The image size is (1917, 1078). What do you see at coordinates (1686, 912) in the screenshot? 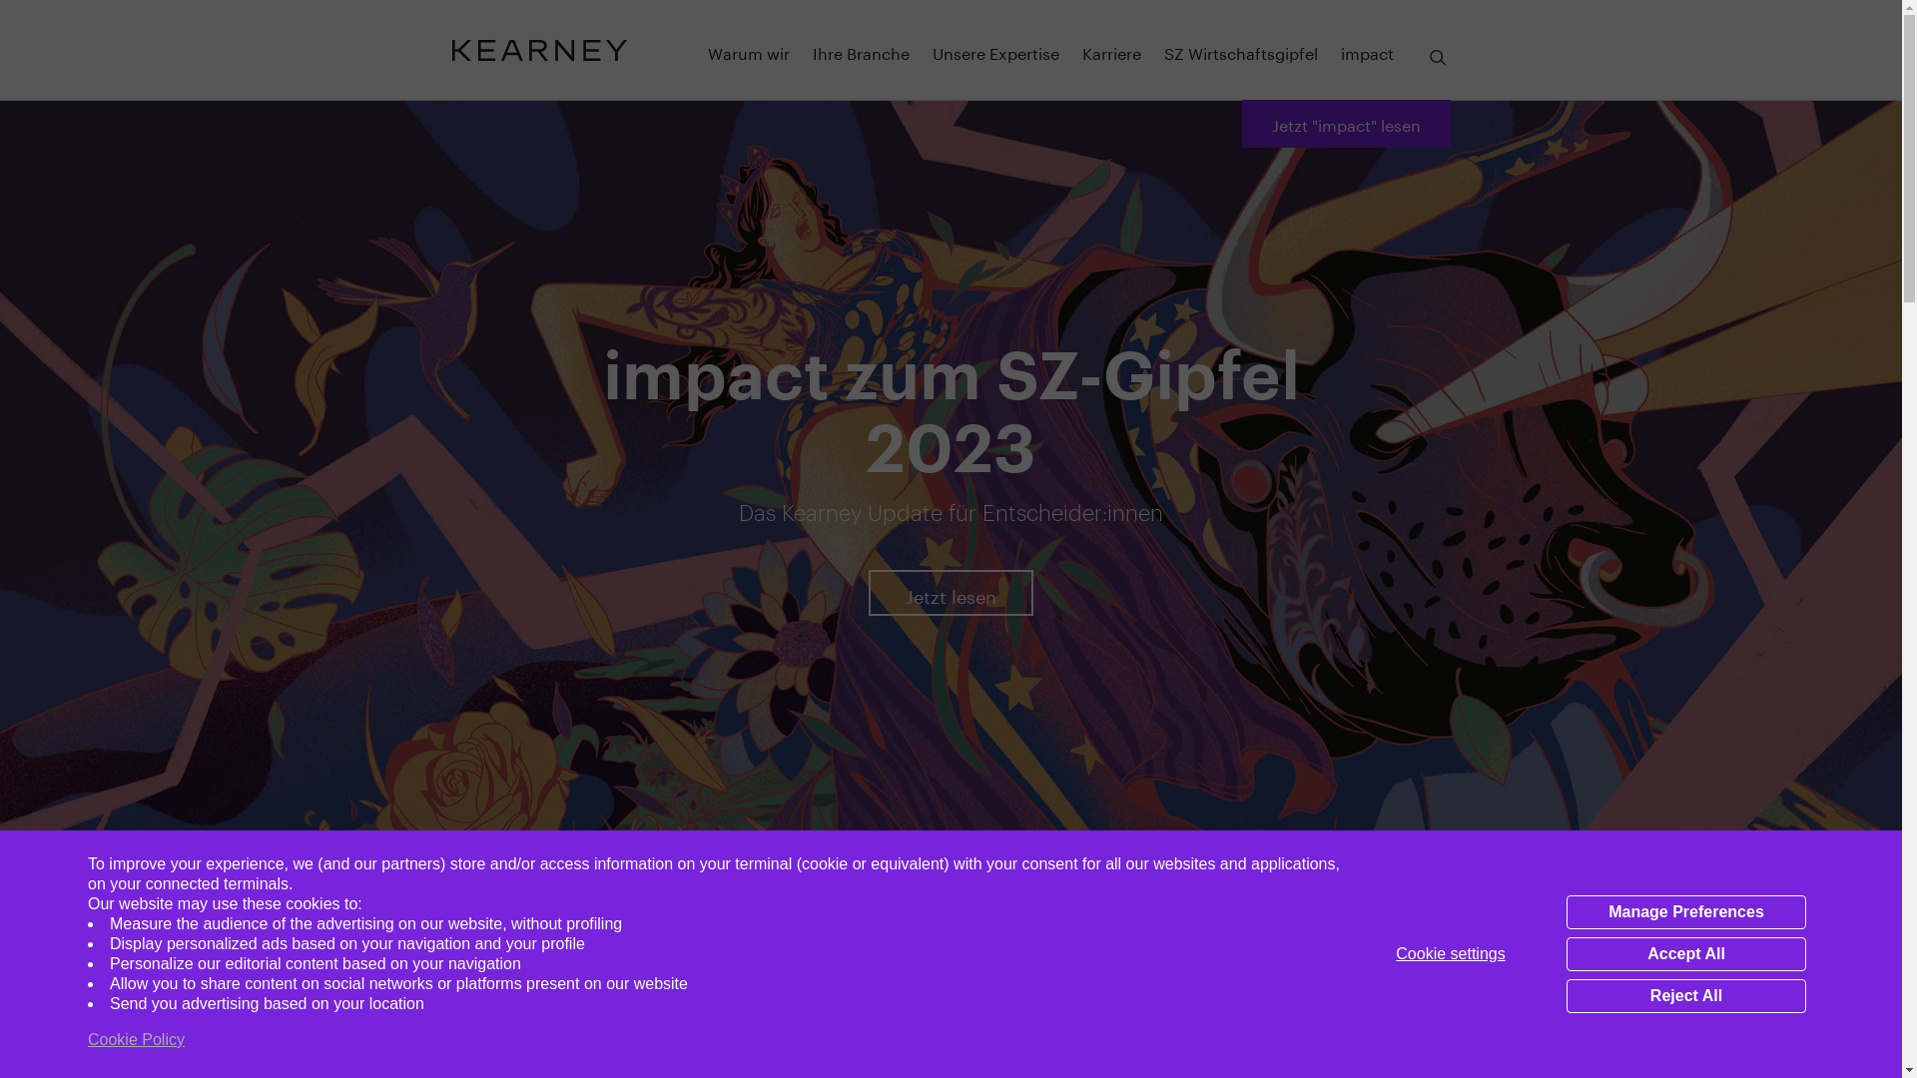
I see `Manage Preferences` at bounding box center [1686, 912].